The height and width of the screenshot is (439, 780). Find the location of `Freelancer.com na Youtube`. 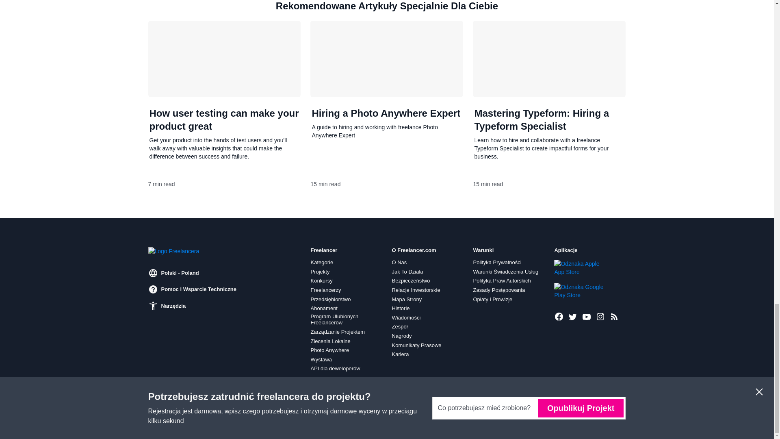

Freelancer.com na Youtube is located at coordinates (587, 316).